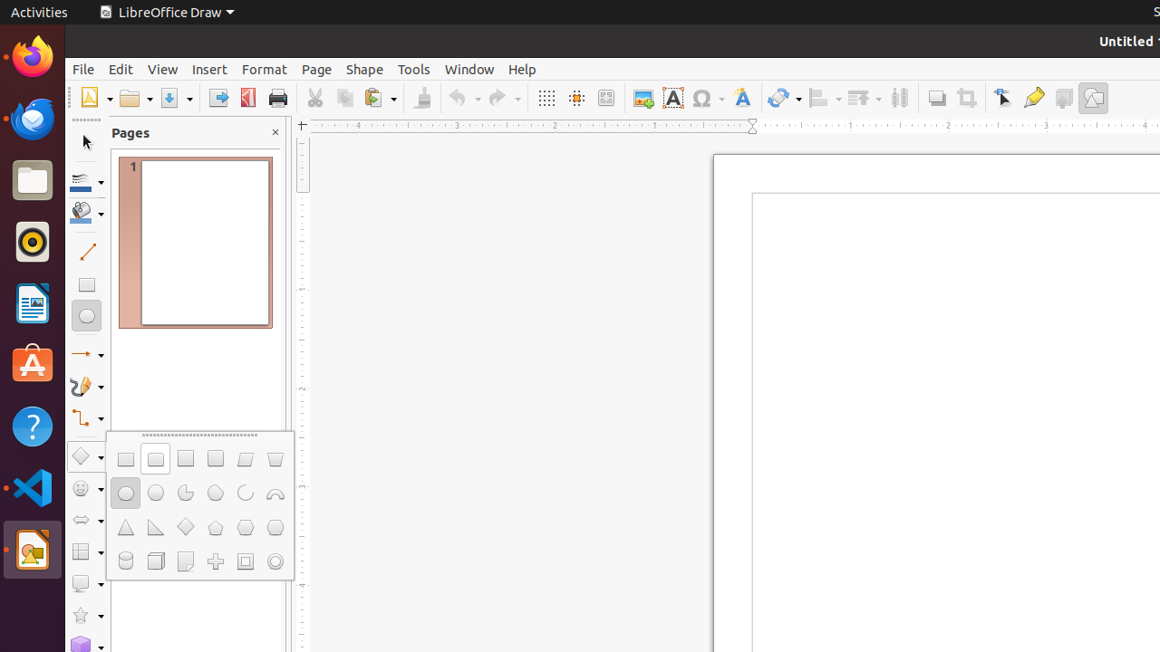  Describe the element at coordinates (1093, 98) in the screenshot. I see `Draw Functions` at that location.